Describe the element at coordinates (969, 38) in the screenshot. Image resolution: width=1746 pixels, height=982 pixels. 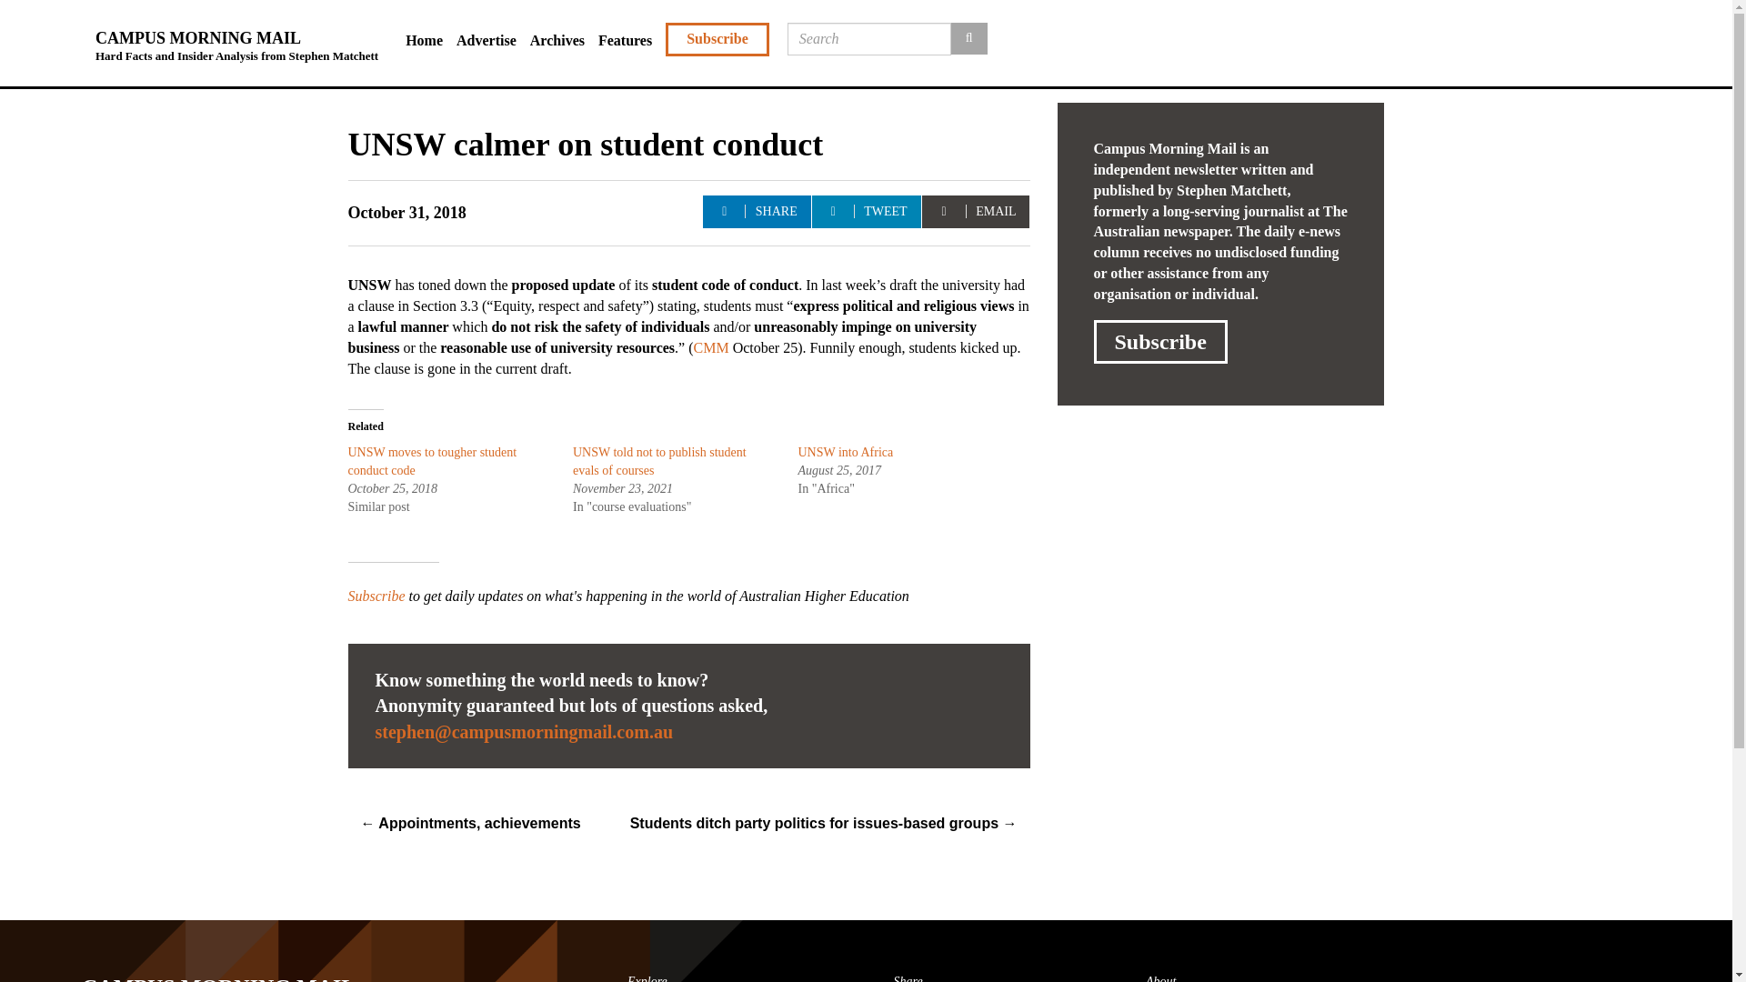
I see `Search` at that location.